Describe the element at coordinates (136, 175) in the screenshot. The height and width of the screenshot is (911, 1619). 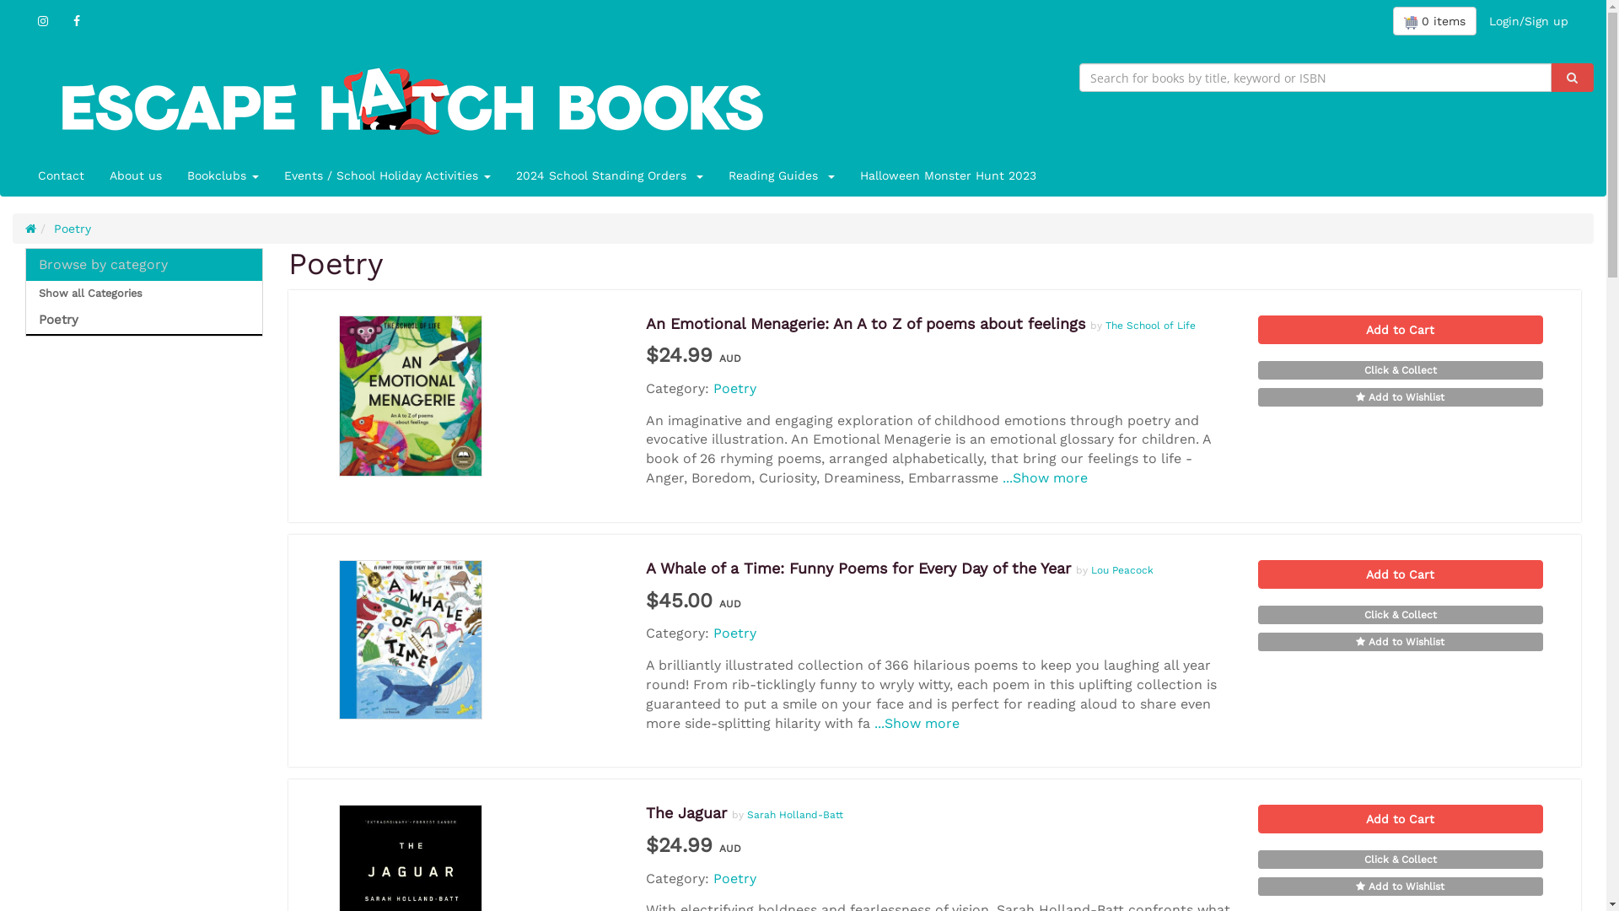
I see `About us` at that location.